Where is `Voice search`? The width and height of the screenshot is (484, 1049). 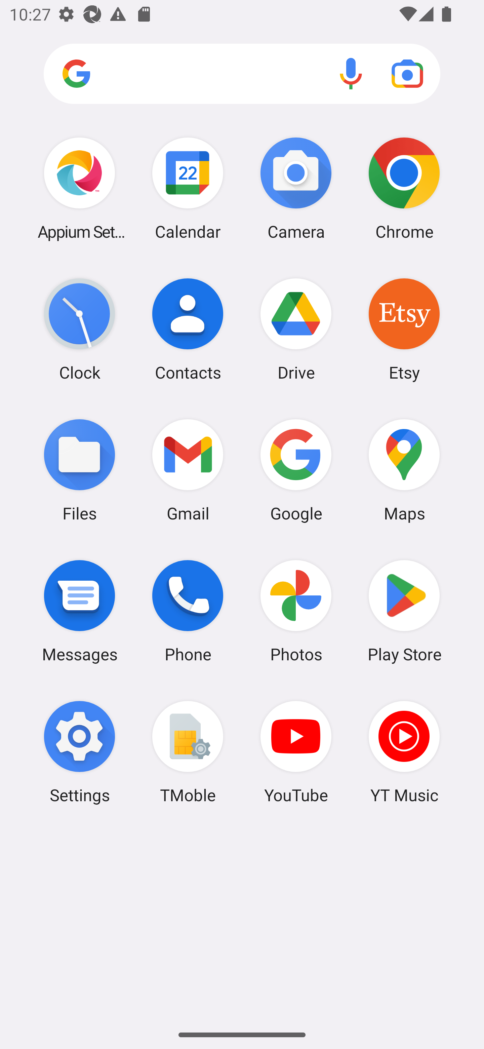
Voice search is located at coordinates (351, 73).